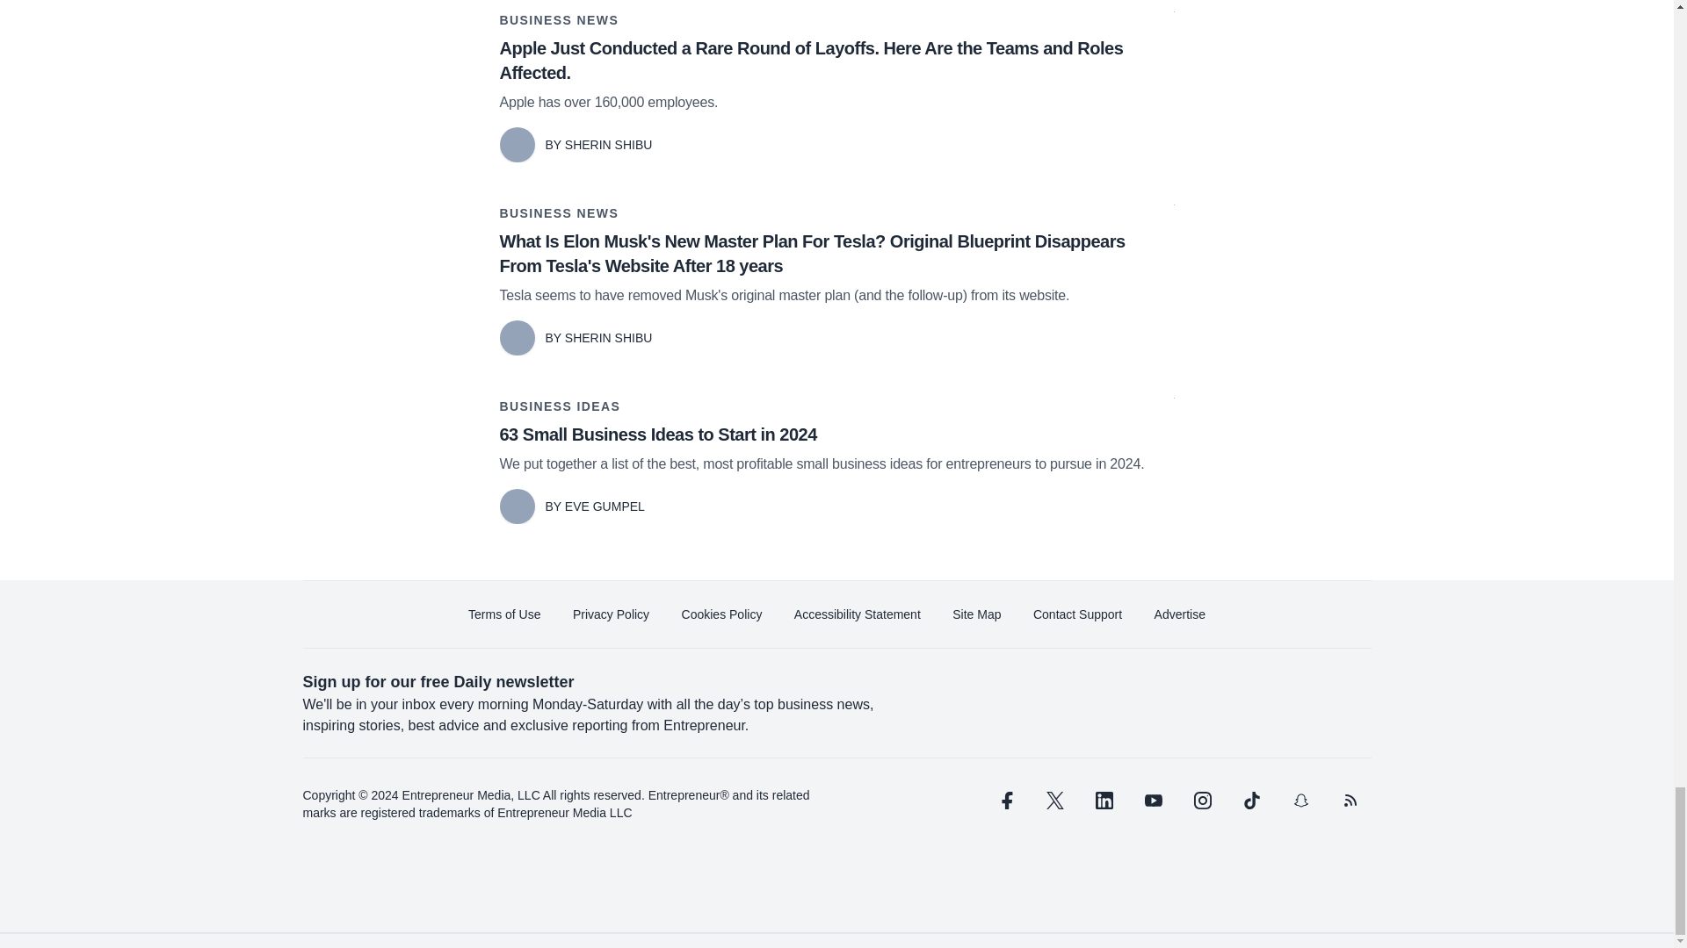 The height and width of the screenshot is (948, 1687). I want to click on linkedin, so click(1104, 801).